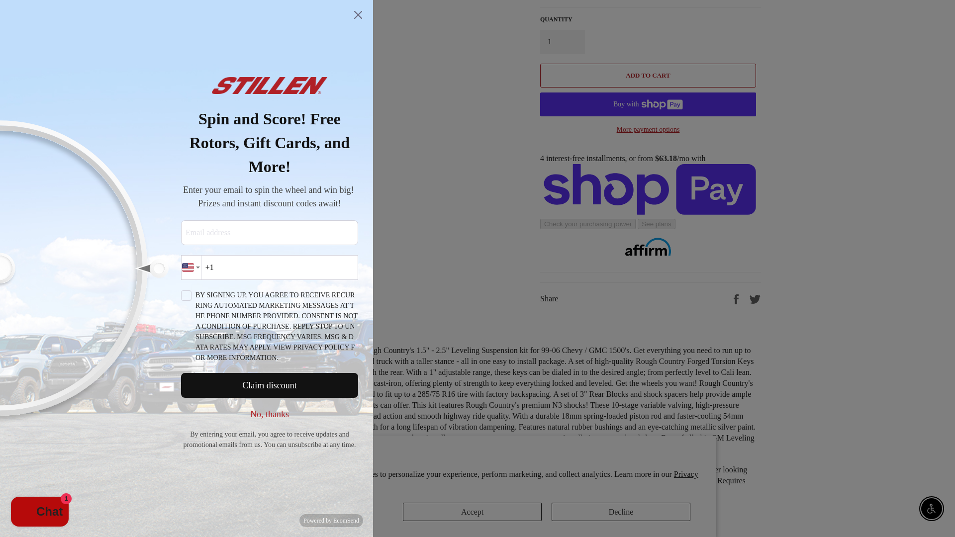 The width and height of the screenshot is (955, 537). I want to click on 1, so click(562, 42).